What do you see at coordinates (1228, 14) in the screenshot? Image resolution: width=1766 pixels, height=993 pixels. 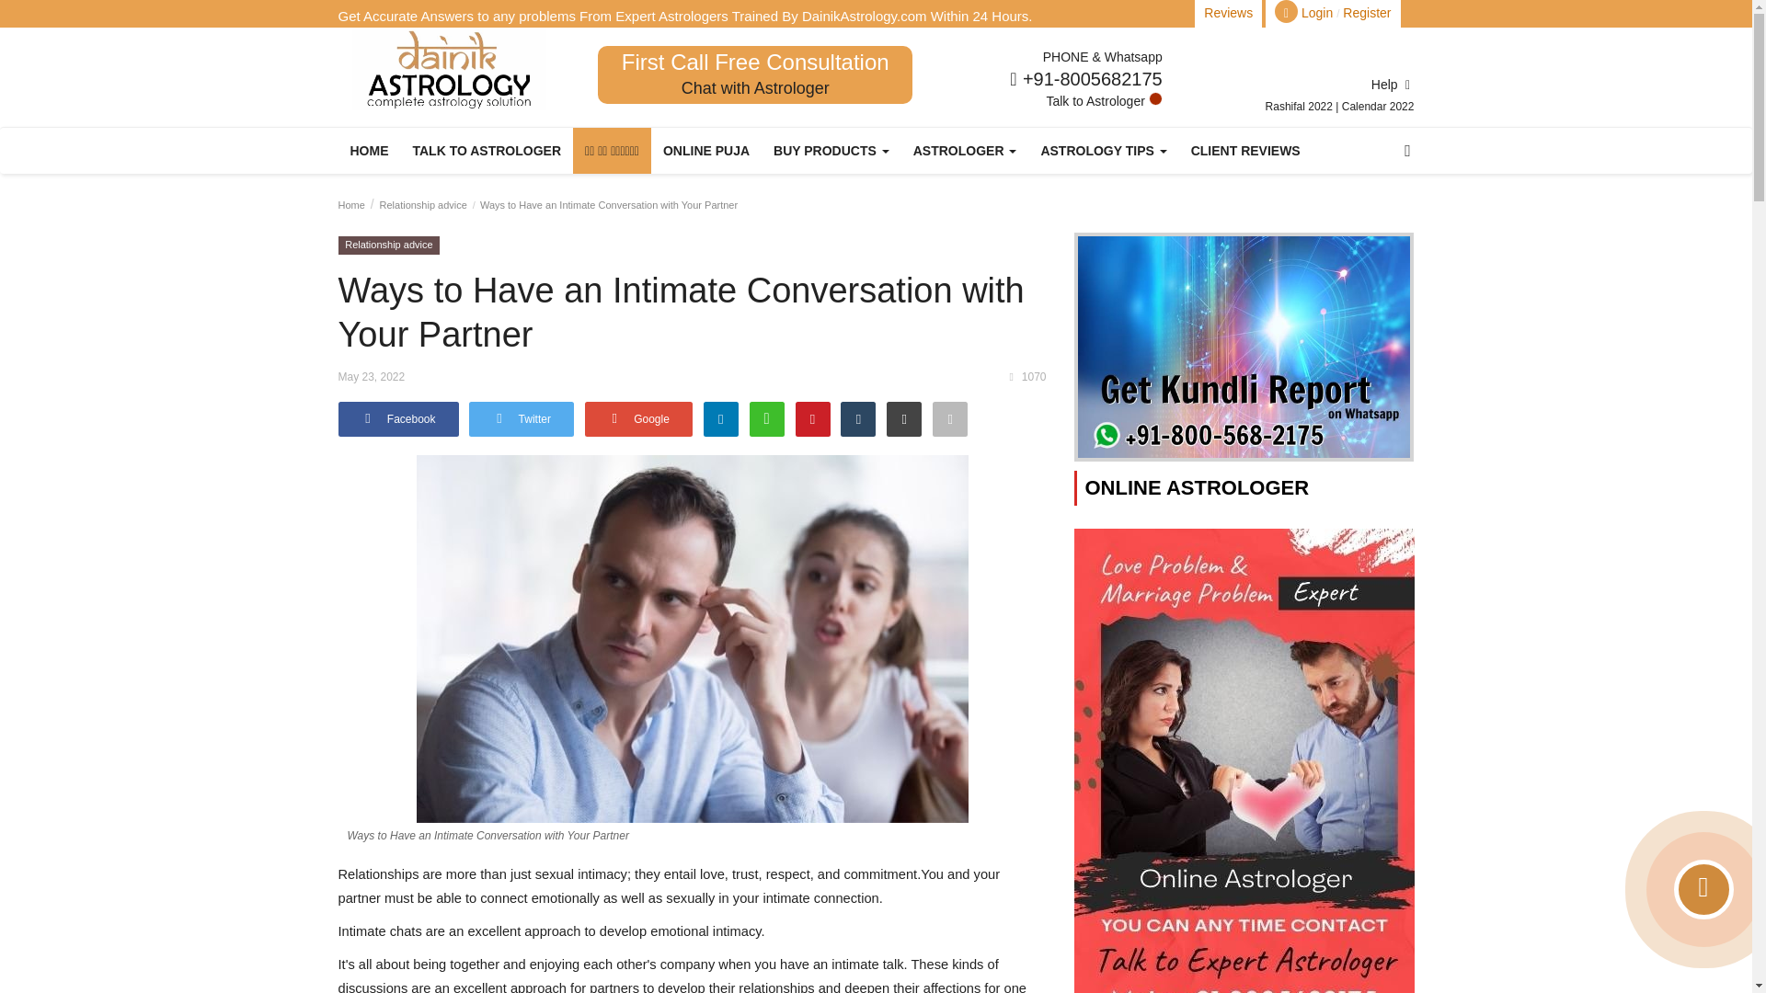 I see `Reviews` at bounding box center [1228, 14].